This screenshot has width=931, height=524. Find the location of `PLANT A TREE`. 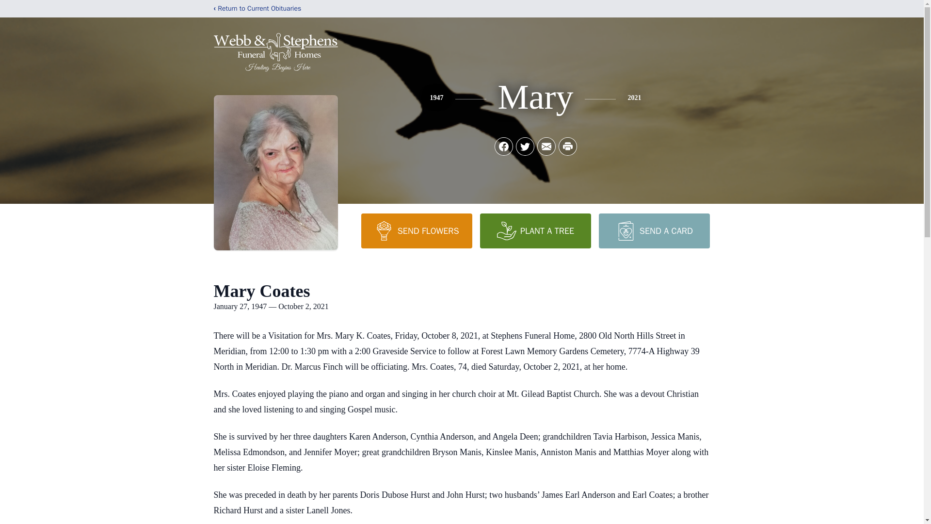

PLANT A TREE is located at coordinates (535, 230).